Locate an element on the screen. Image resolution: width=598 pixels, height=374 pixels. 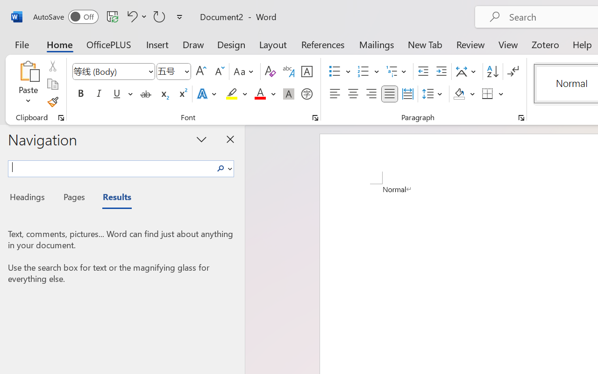
Character Shading is located at coordinates (289, 94).